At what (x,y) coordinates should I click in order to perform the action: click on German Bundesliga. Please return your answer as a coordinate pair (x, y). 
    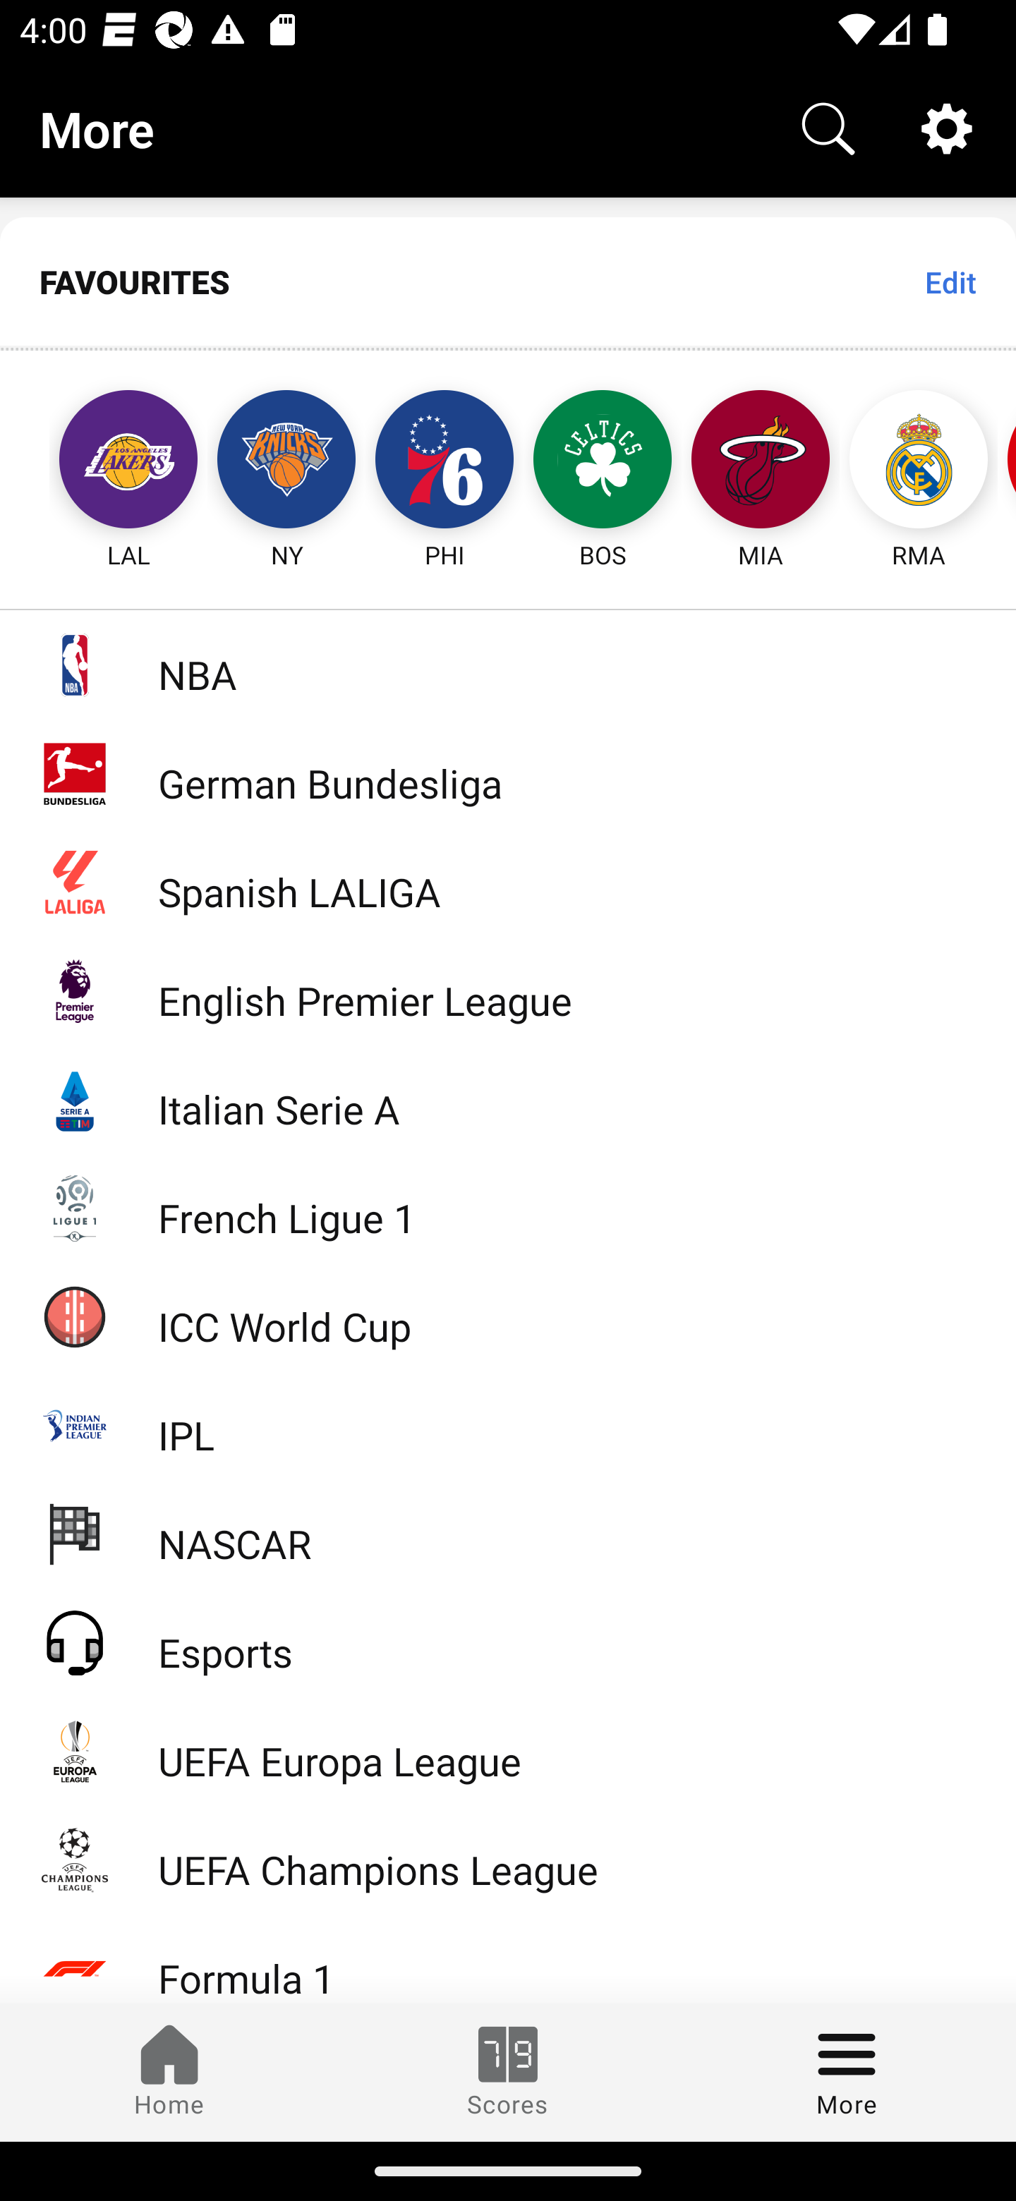
    Looking at the image, I should click on (508, 773).